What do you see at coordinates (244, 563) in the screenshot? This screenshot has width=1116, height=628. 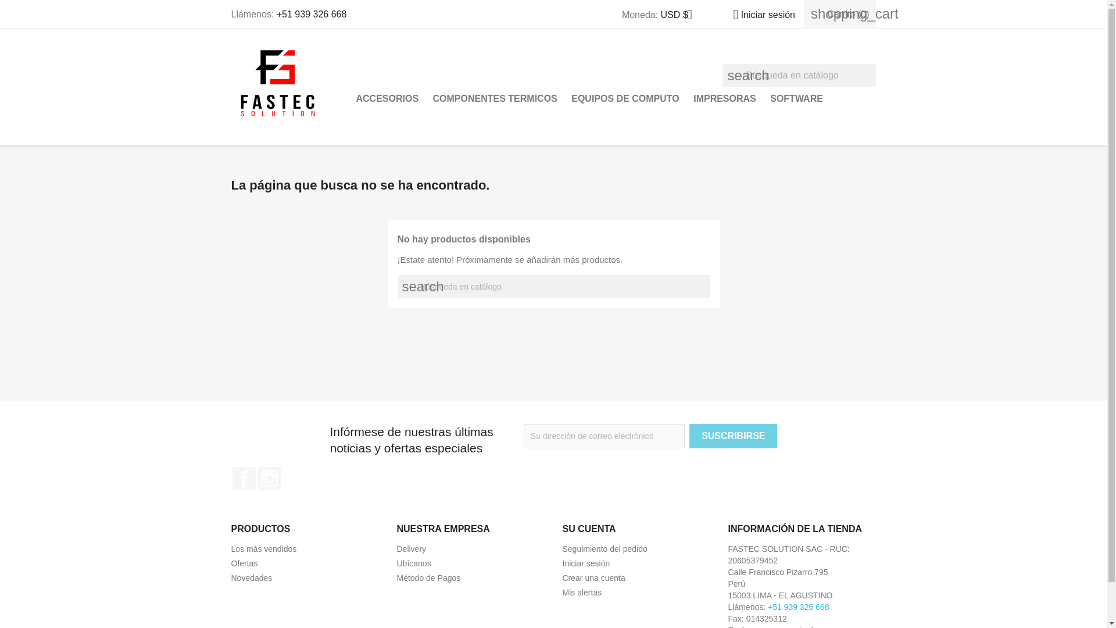 I see `Ofertas` at bounding box center [244, 563].